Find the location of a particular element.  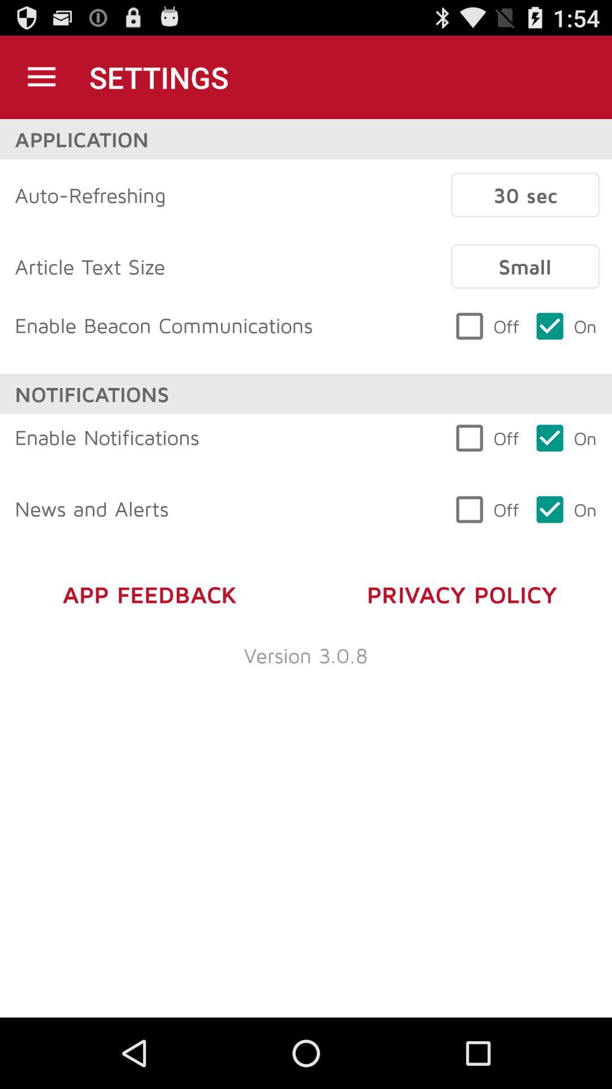

settings option is located at coordinates (42, 77).